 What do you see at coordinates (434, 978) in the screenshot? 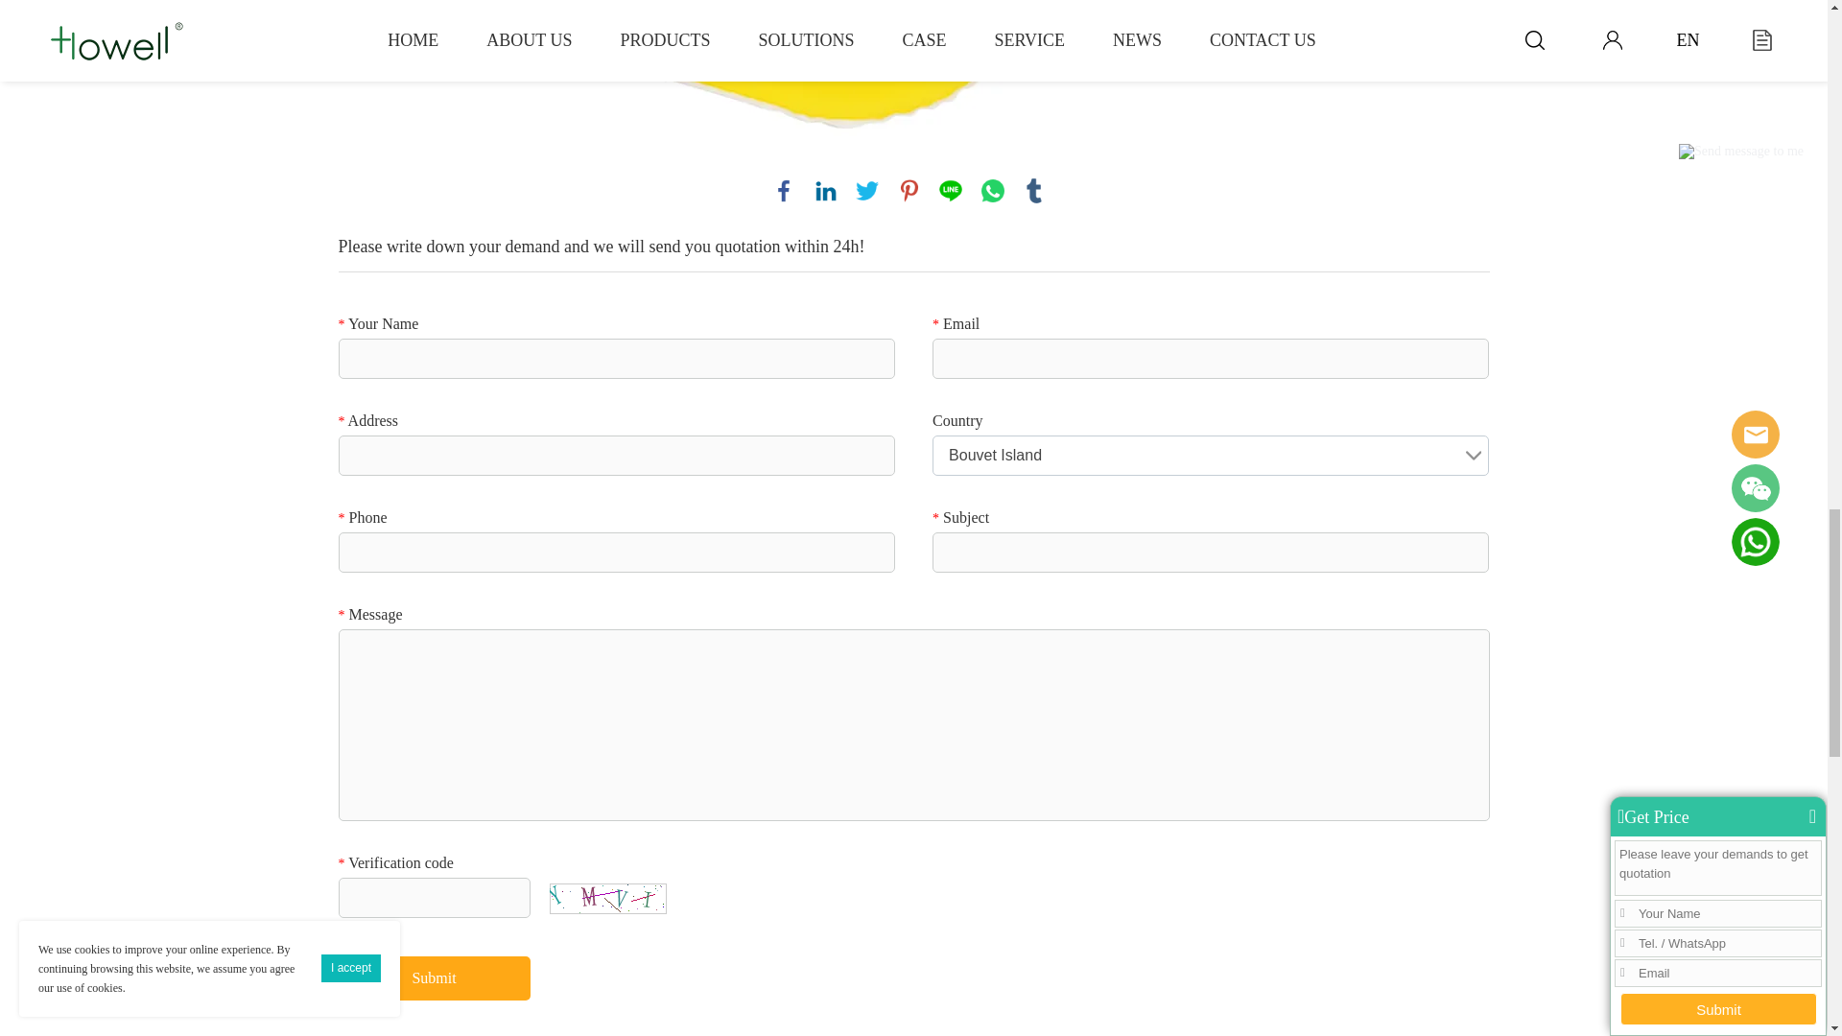
I see `Submit` at bounding box center [434, 978].